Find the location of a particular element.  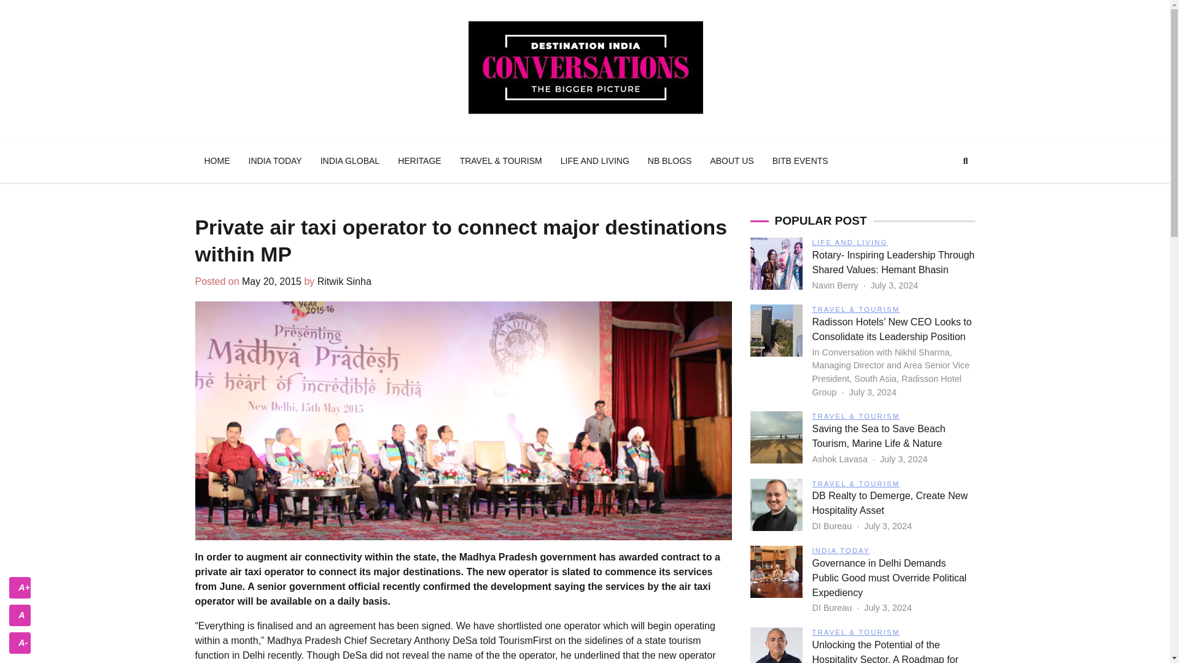

INDIA GLOBAL is located at coordinates (350, 161).